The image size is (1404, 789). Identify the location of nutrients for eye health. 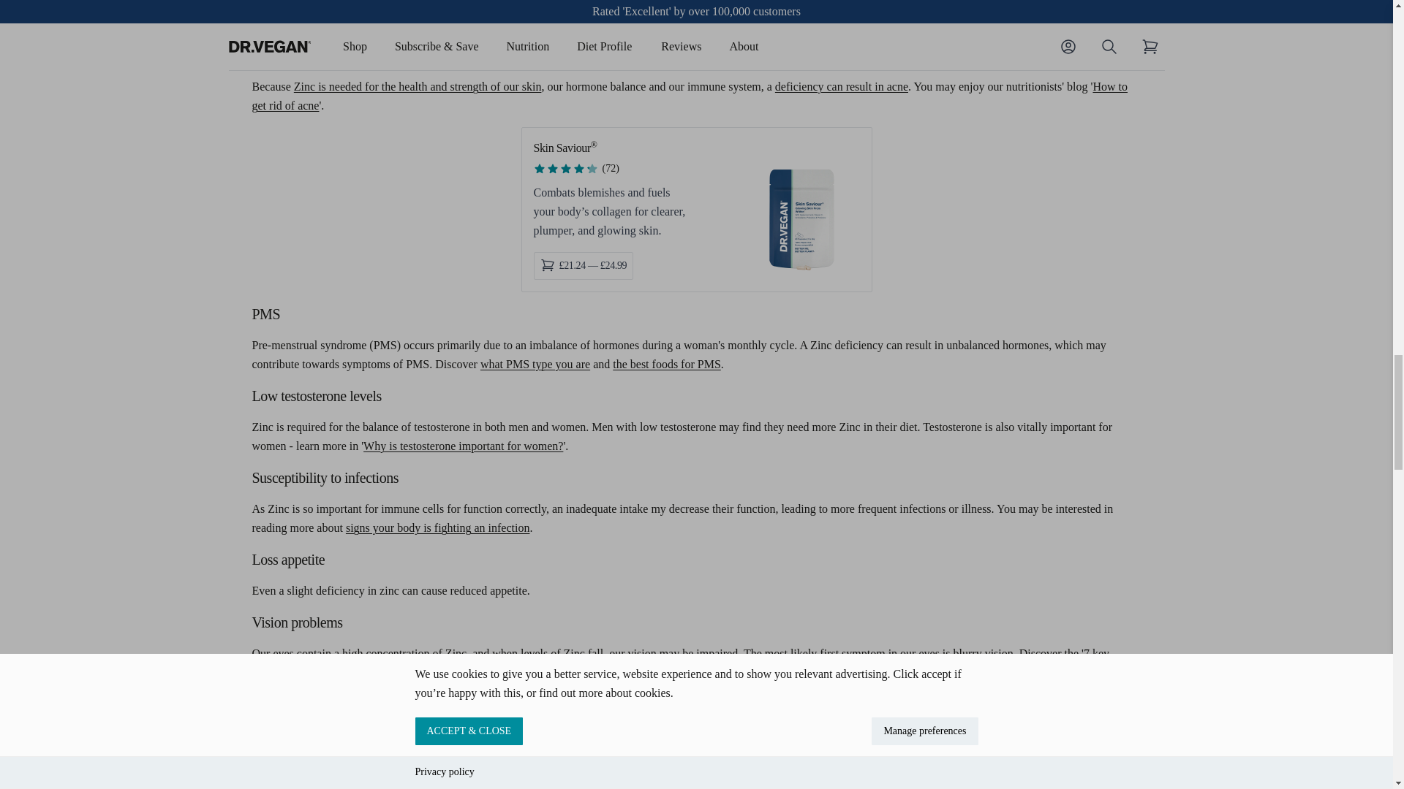
(680, 662).